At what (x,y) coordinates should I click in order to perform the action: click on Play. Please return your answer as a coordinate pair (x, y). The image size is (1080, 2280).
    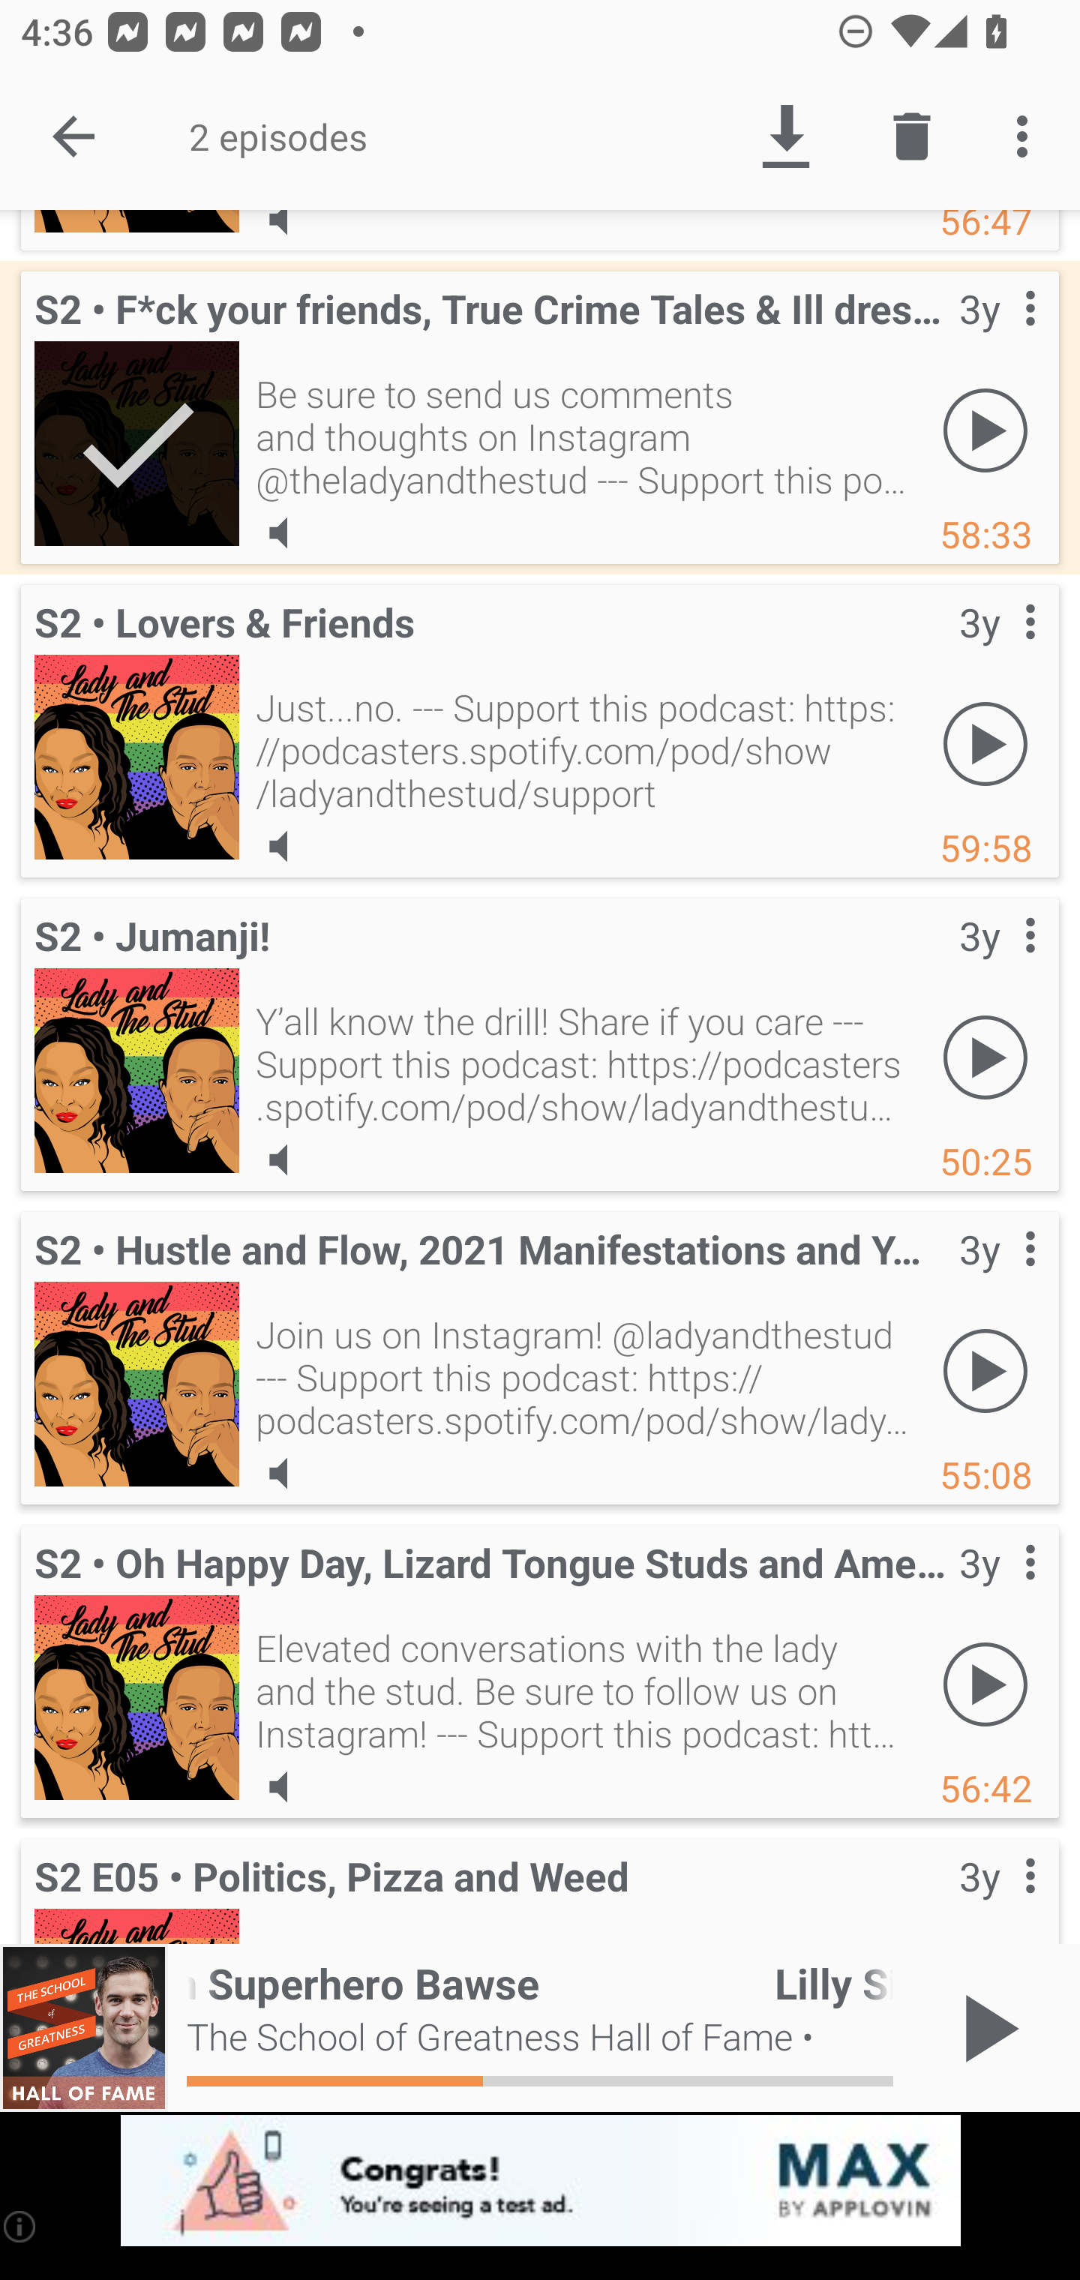
    Looking at the image, I should click on (985, 1684).